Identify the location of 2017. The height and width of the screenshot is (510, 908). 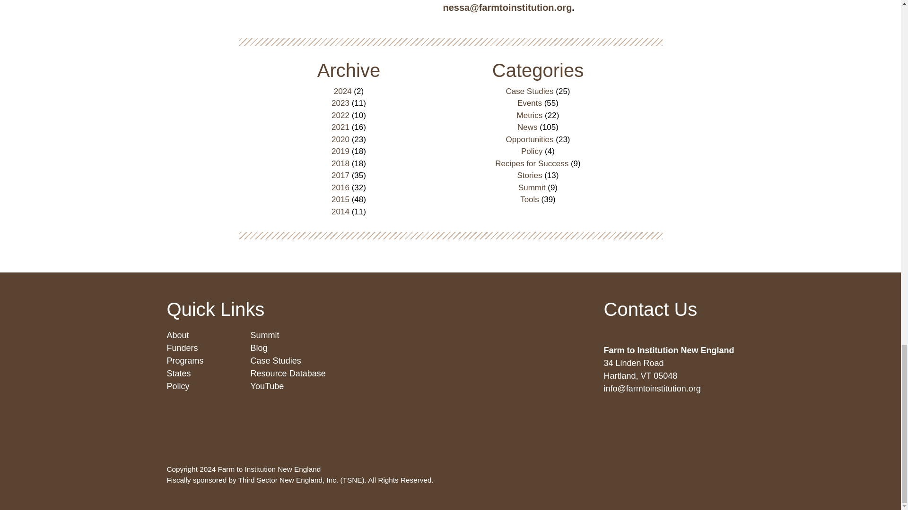
(340, 175).